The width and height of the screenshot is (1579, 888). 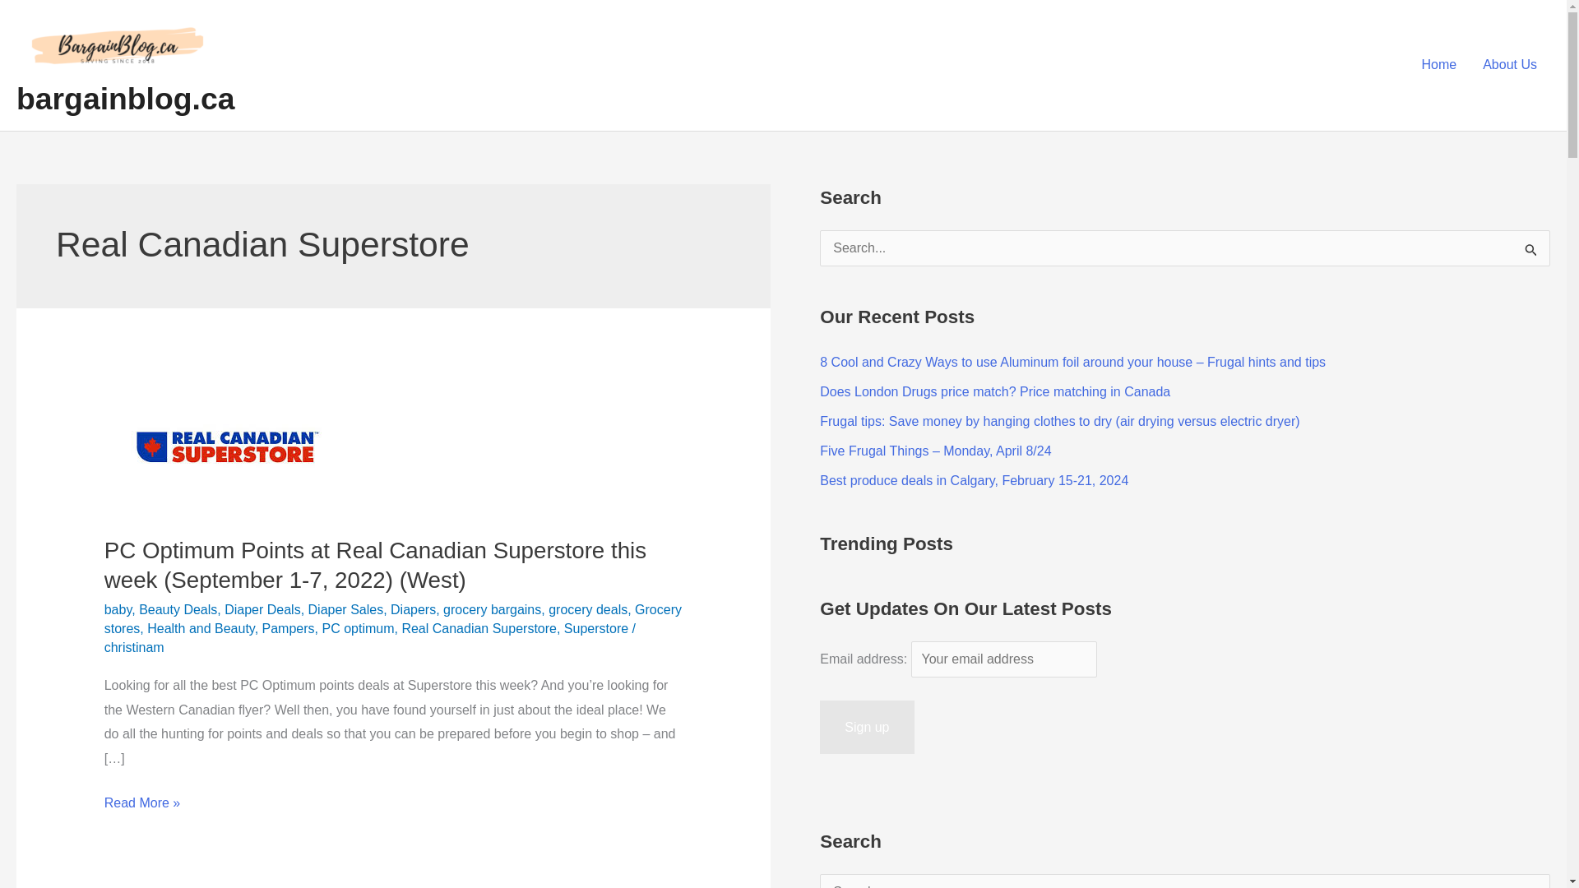 I want to click on Home, so click(x=1439, y=65).